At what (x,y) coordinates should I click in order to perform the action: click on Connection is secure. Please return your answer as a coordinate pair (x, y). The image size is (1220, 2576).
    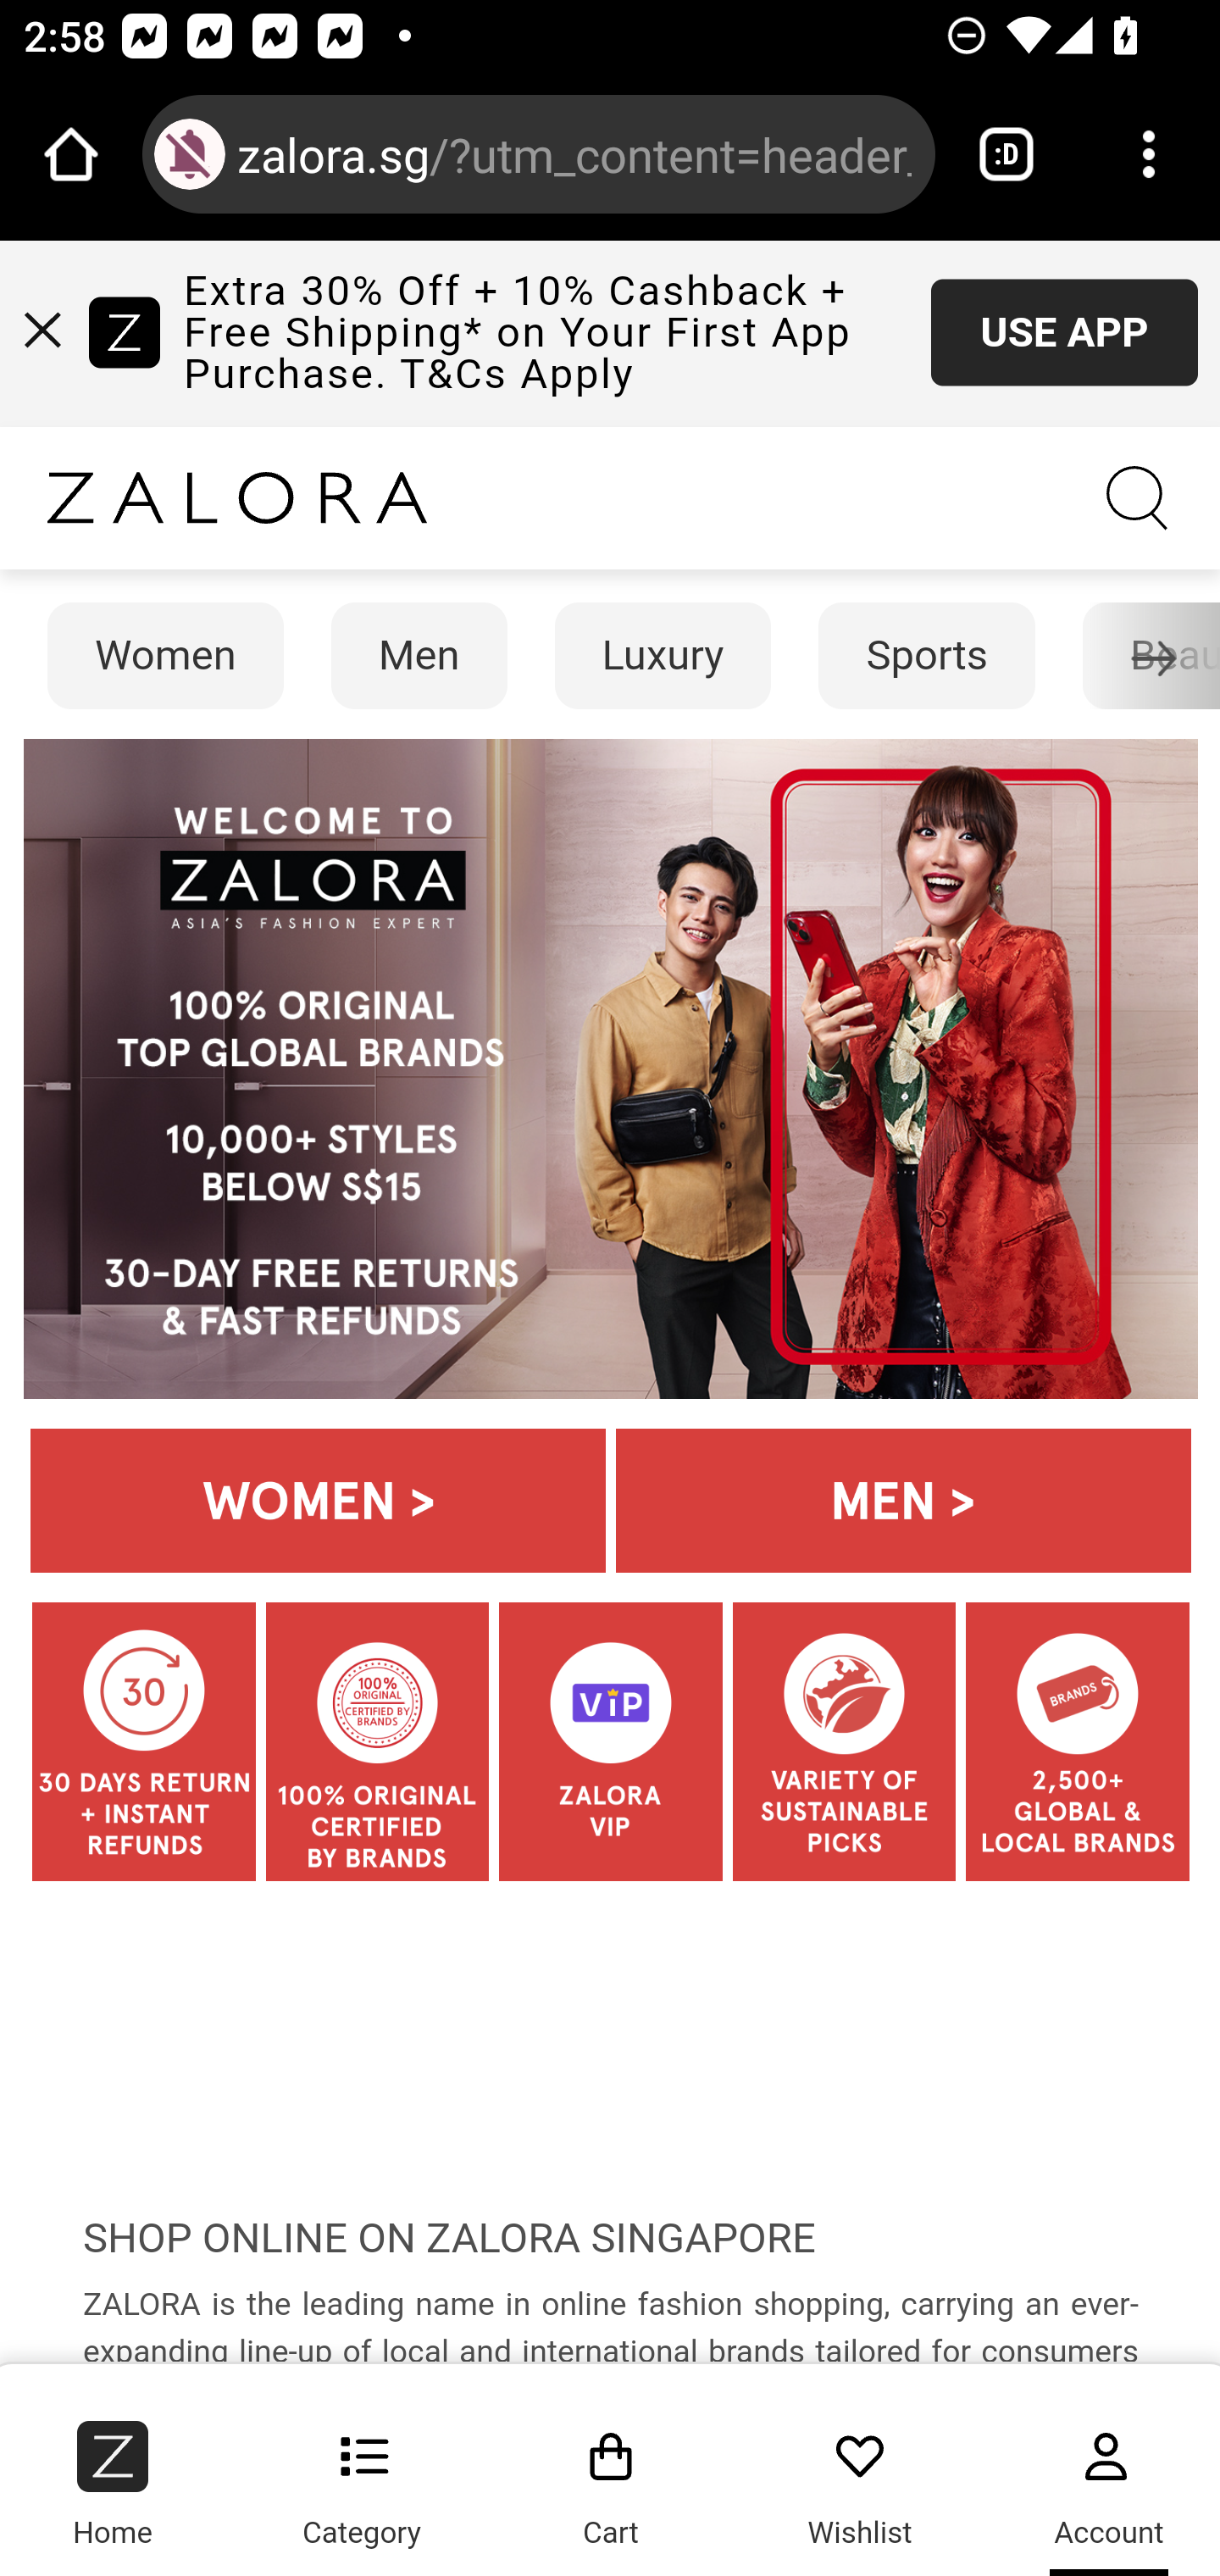
    Looking at the image, I should click on (190, 154).